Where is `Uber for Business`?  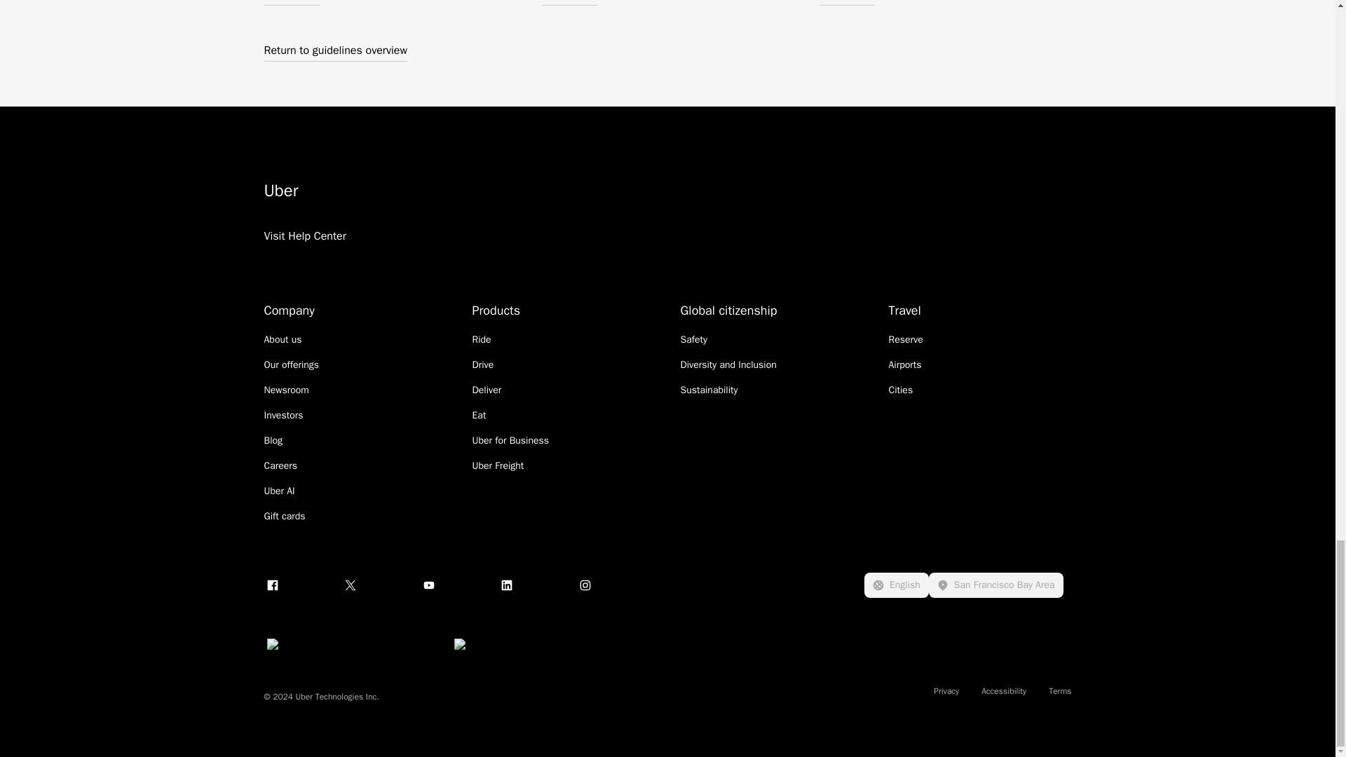
Uber for Business is located at coordinates (510, 440).